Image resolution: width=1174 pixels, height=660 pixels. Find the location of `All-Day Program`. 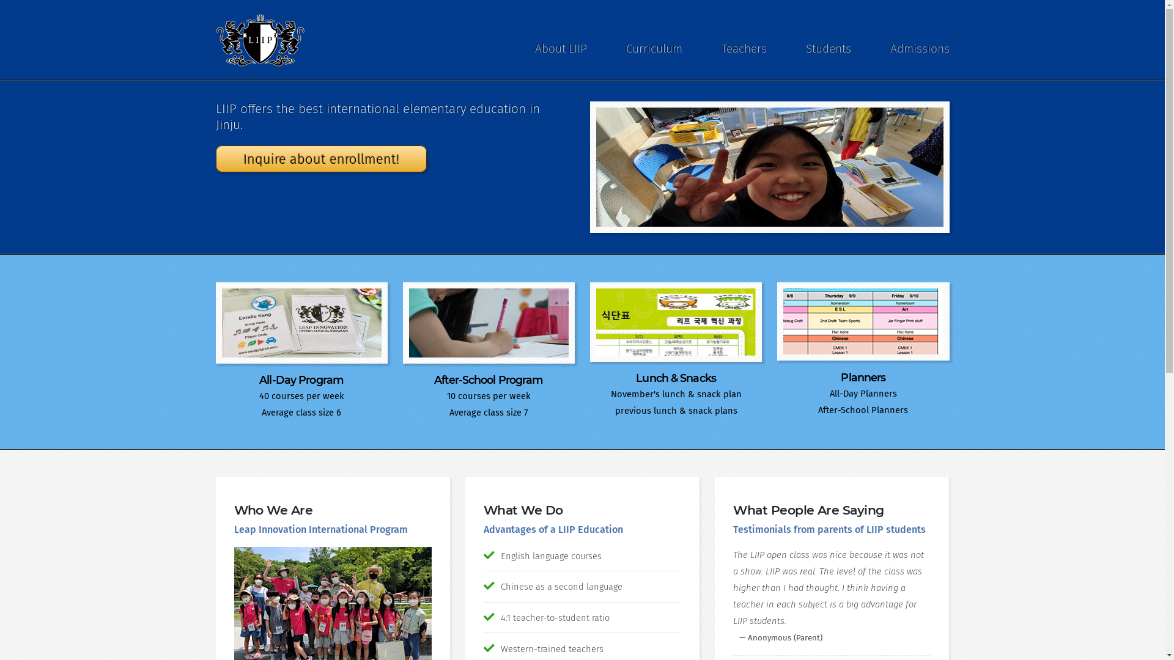

All-Day Program is located at coordinates (301, 380).